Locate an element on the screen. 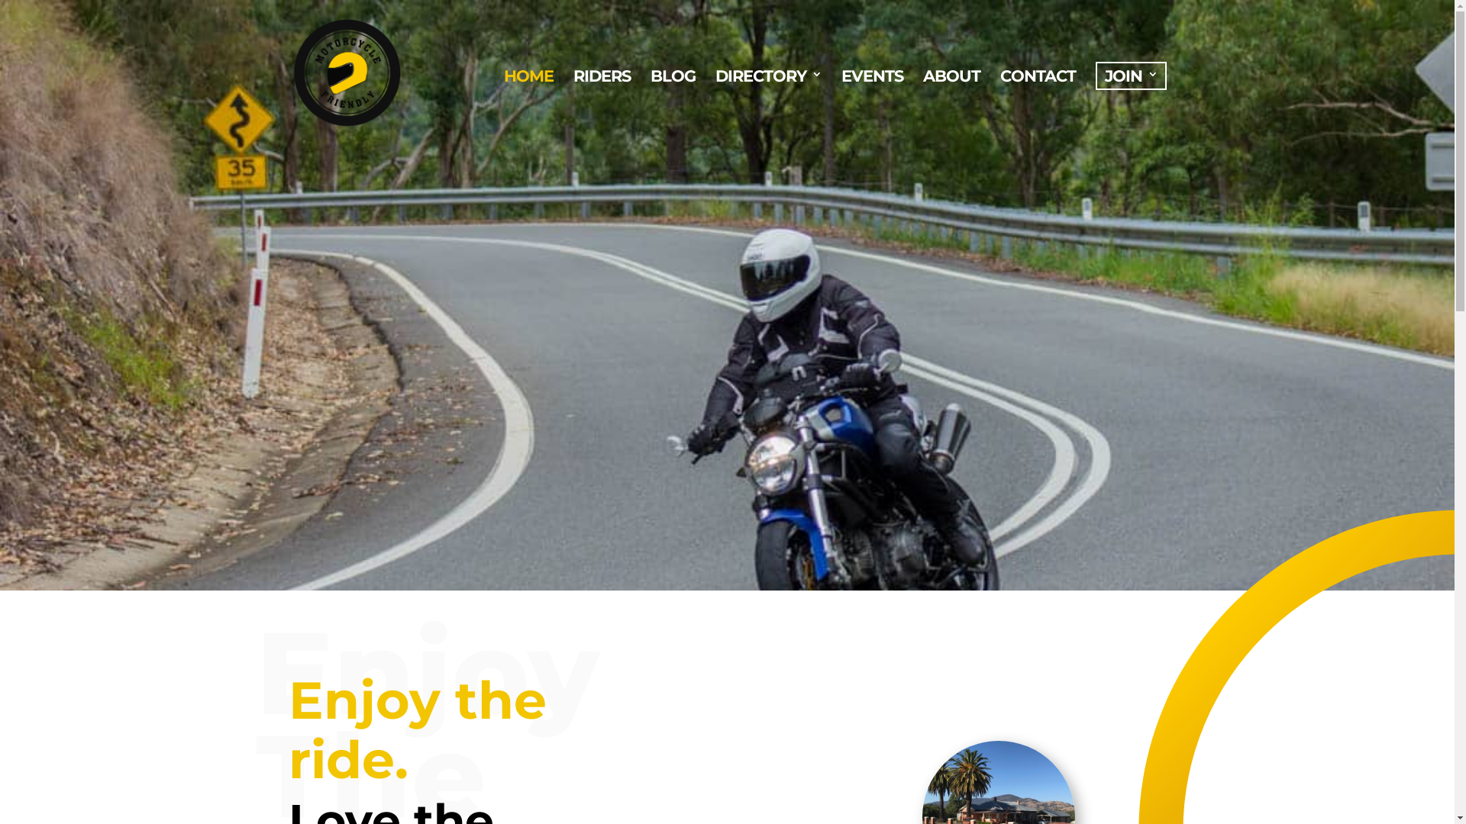  ABOUT is located at coordinates (951, 107).